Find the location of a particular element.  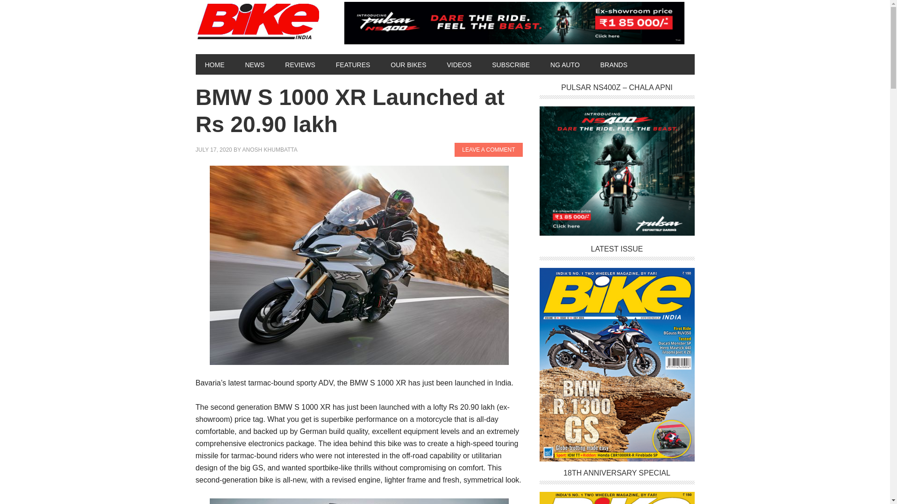

OUR BIKES is located at coordinates (408, 64).